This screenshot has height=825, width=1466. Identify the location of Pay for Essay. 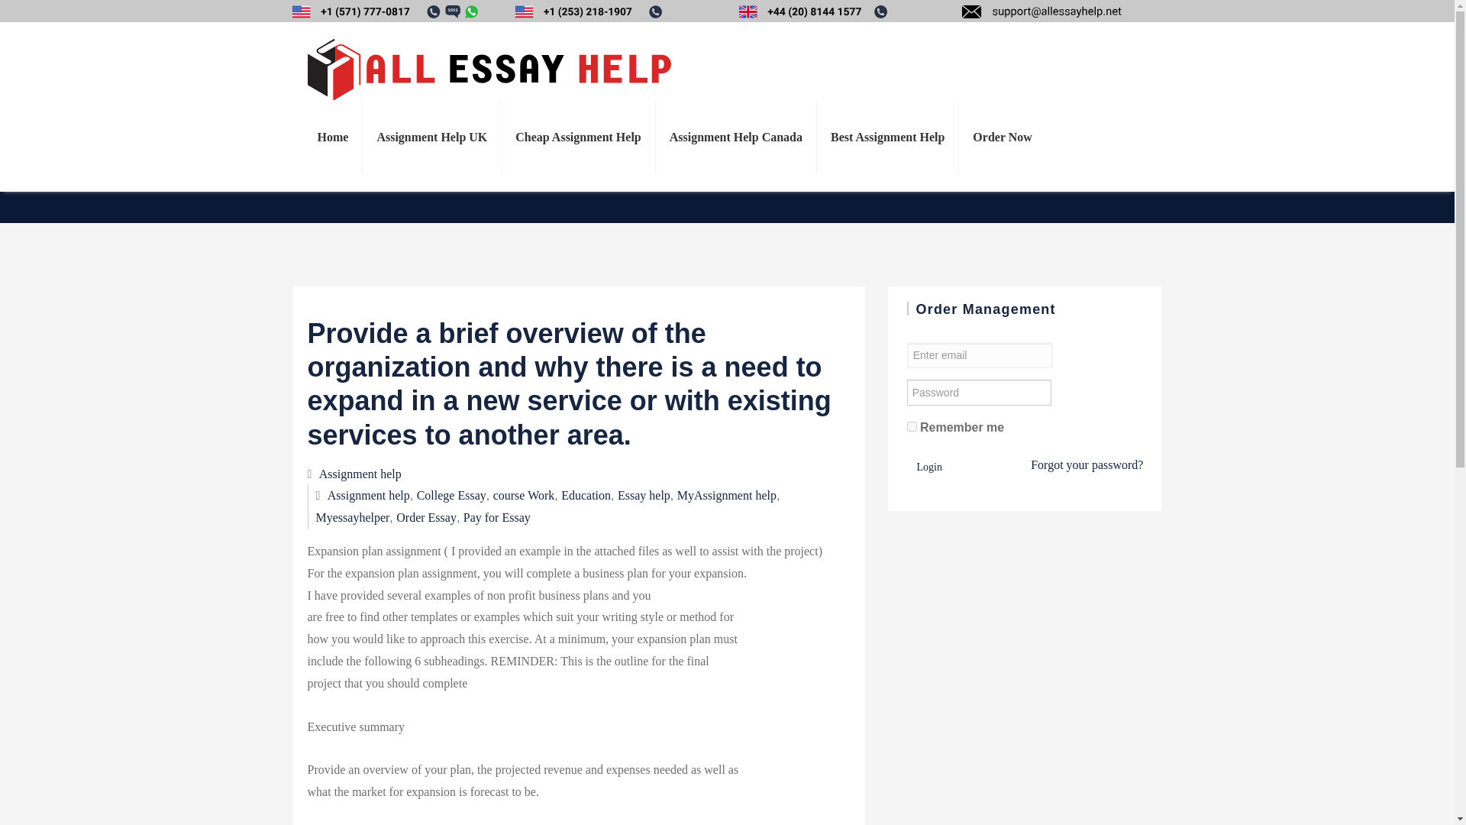
(496, 555).